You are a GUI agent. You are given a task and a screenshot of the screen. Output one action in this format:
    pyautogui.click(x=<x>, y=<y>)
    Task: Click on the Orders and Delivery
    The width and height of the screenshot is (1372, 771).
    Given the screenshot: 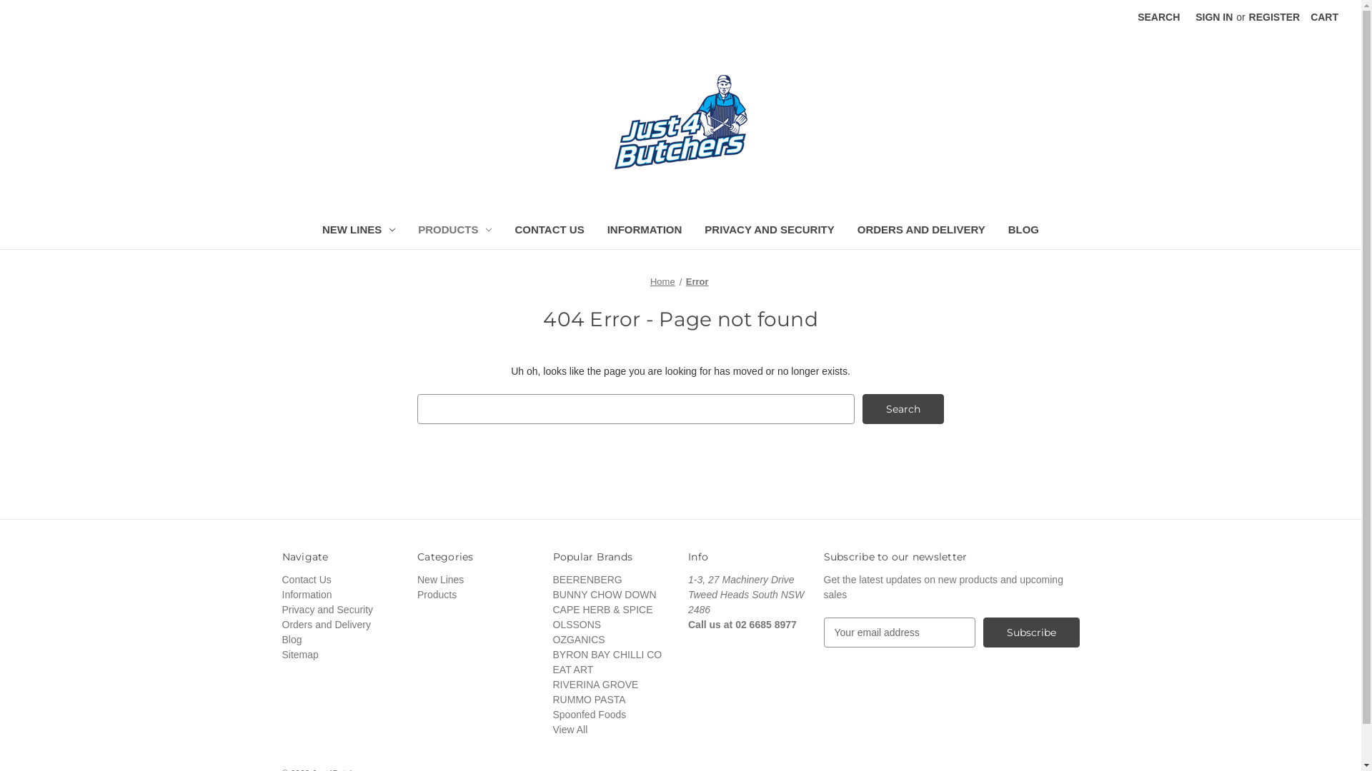 What is the action you would take?
    pyautogui.click(x=326, y=624)
    